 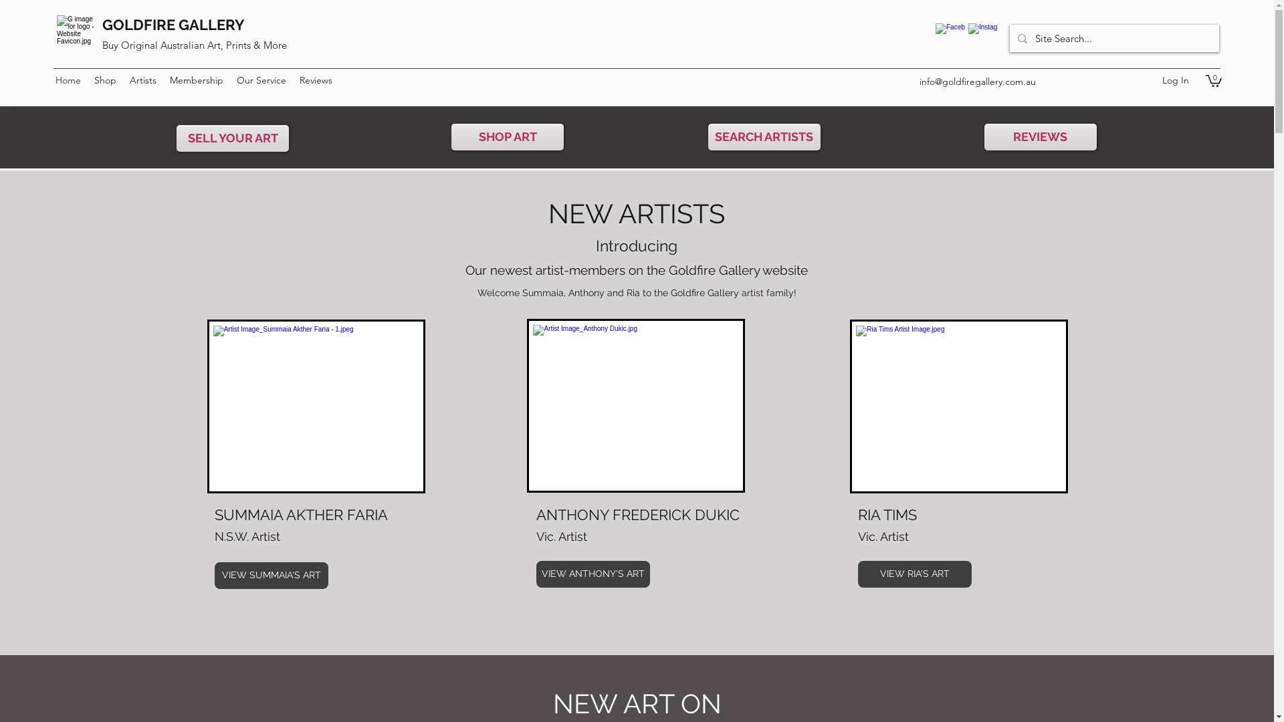 What do you see at coordinates (68, 80) in the screenshot?
I see `Home` at bounding box center [68, 80].